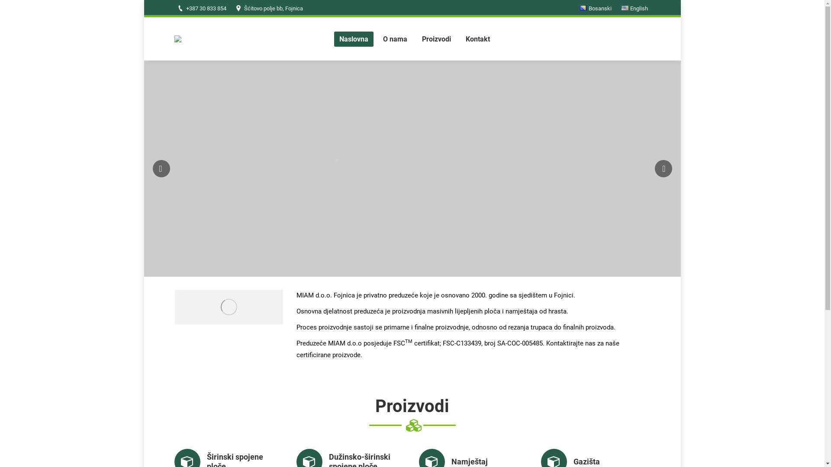  I want to click on Bosanski, so click(583, 8).